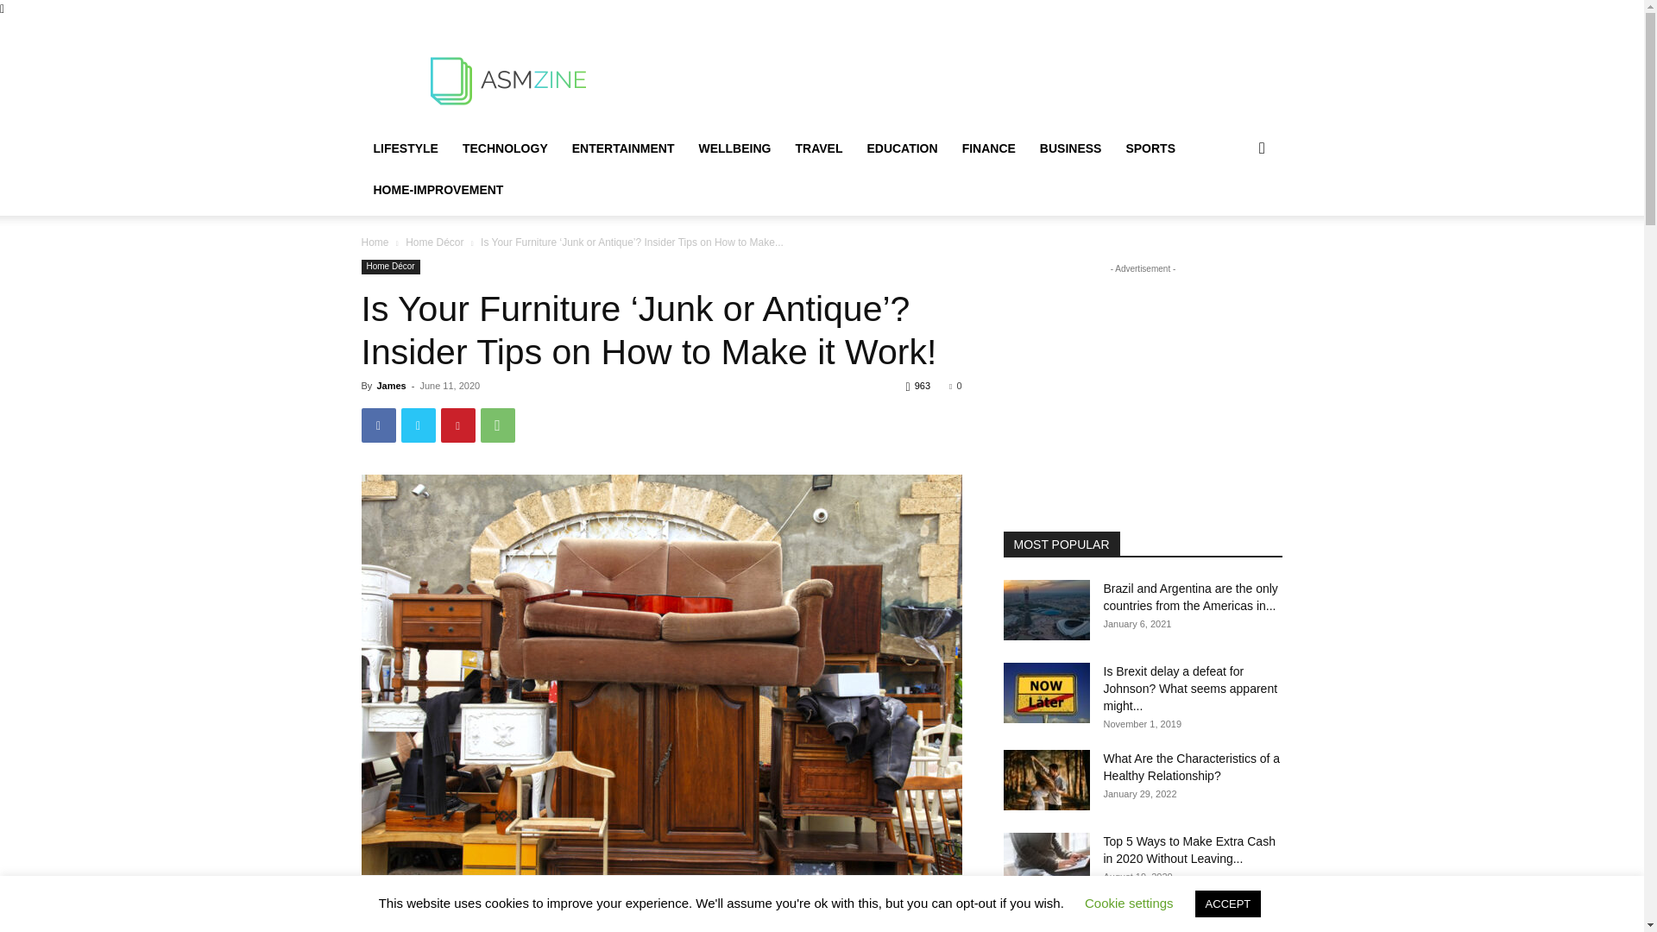  I want to click on Twitter, so click(418, 425).